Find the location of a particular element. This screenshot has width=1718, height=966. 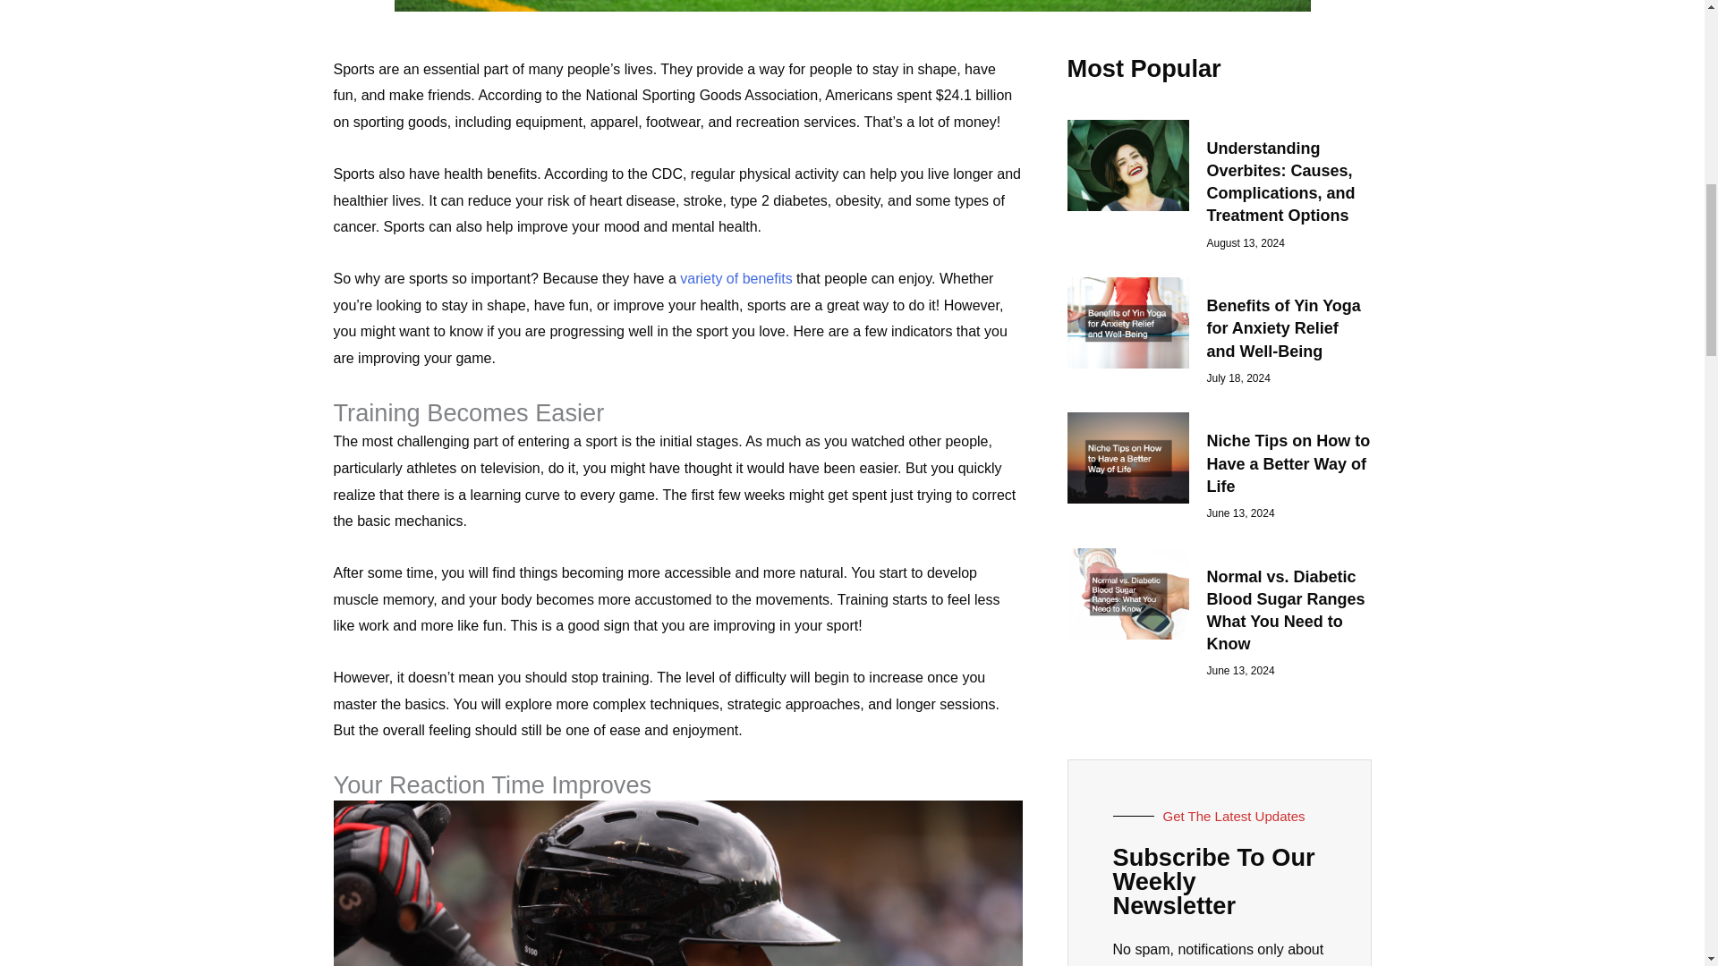

Benefits of Yin Yoga for Anxiety Relief and Well-Being is located at coordinates (1283, 327).